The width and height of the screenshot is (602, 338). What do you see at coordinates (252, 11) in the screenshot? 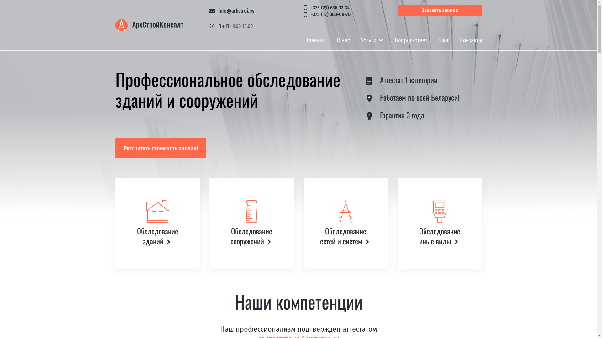
I see `info@arhstroi.by` at bounding box center [252, 11].